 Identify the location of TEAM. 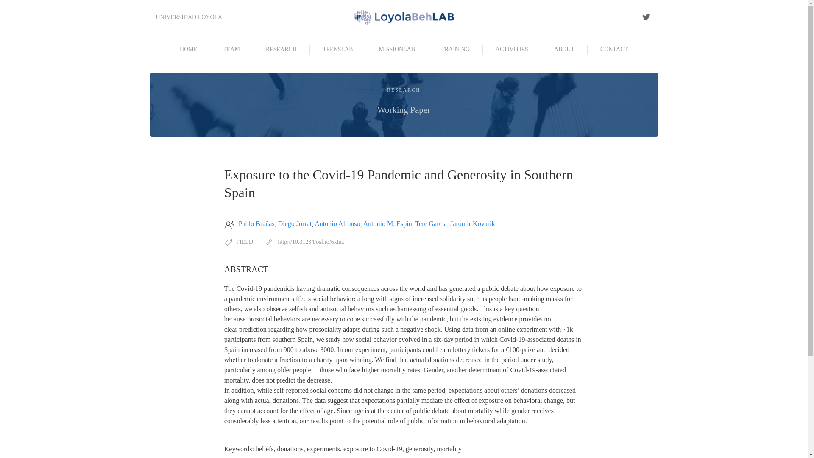
(512, 49).